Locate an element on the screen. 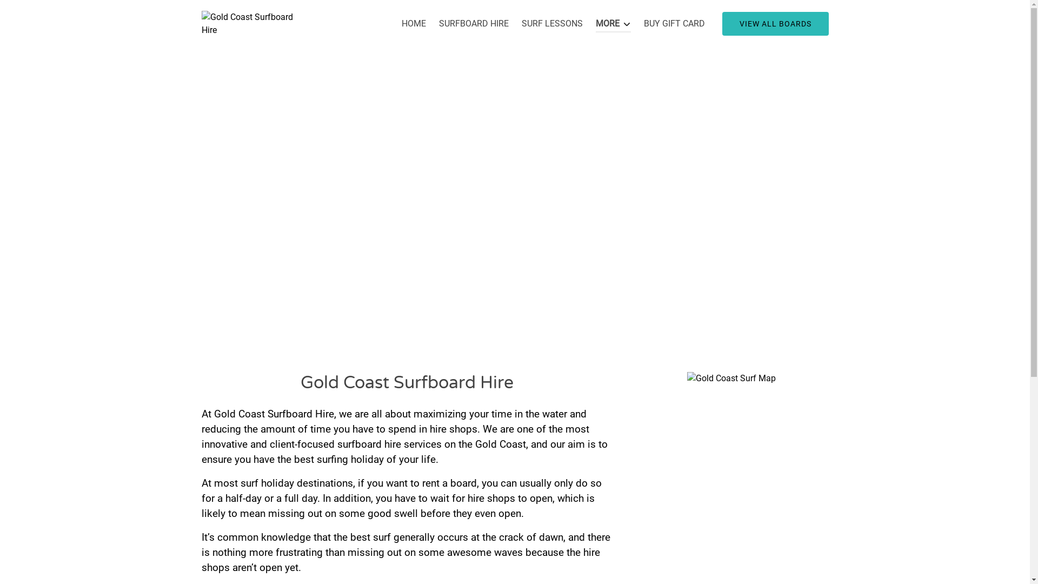 Image resolution: width=1038 pixels, height=584 pixels. Skip to primary navigation is located at coordinates (56, 12).